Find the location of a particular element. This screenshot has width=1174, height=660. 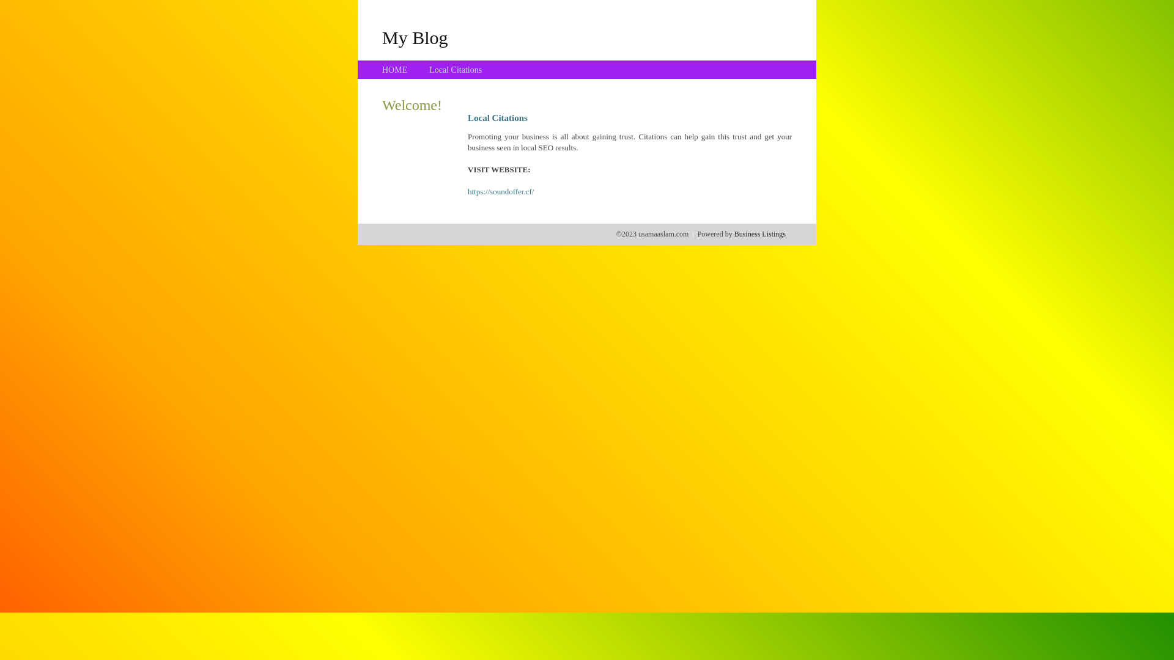

HOME is located at coordinates (395, 70).